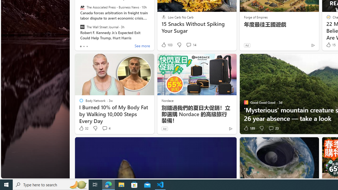 This screenshot has height=190, width=338. I want to click on 103 Like, so click(166, 45).